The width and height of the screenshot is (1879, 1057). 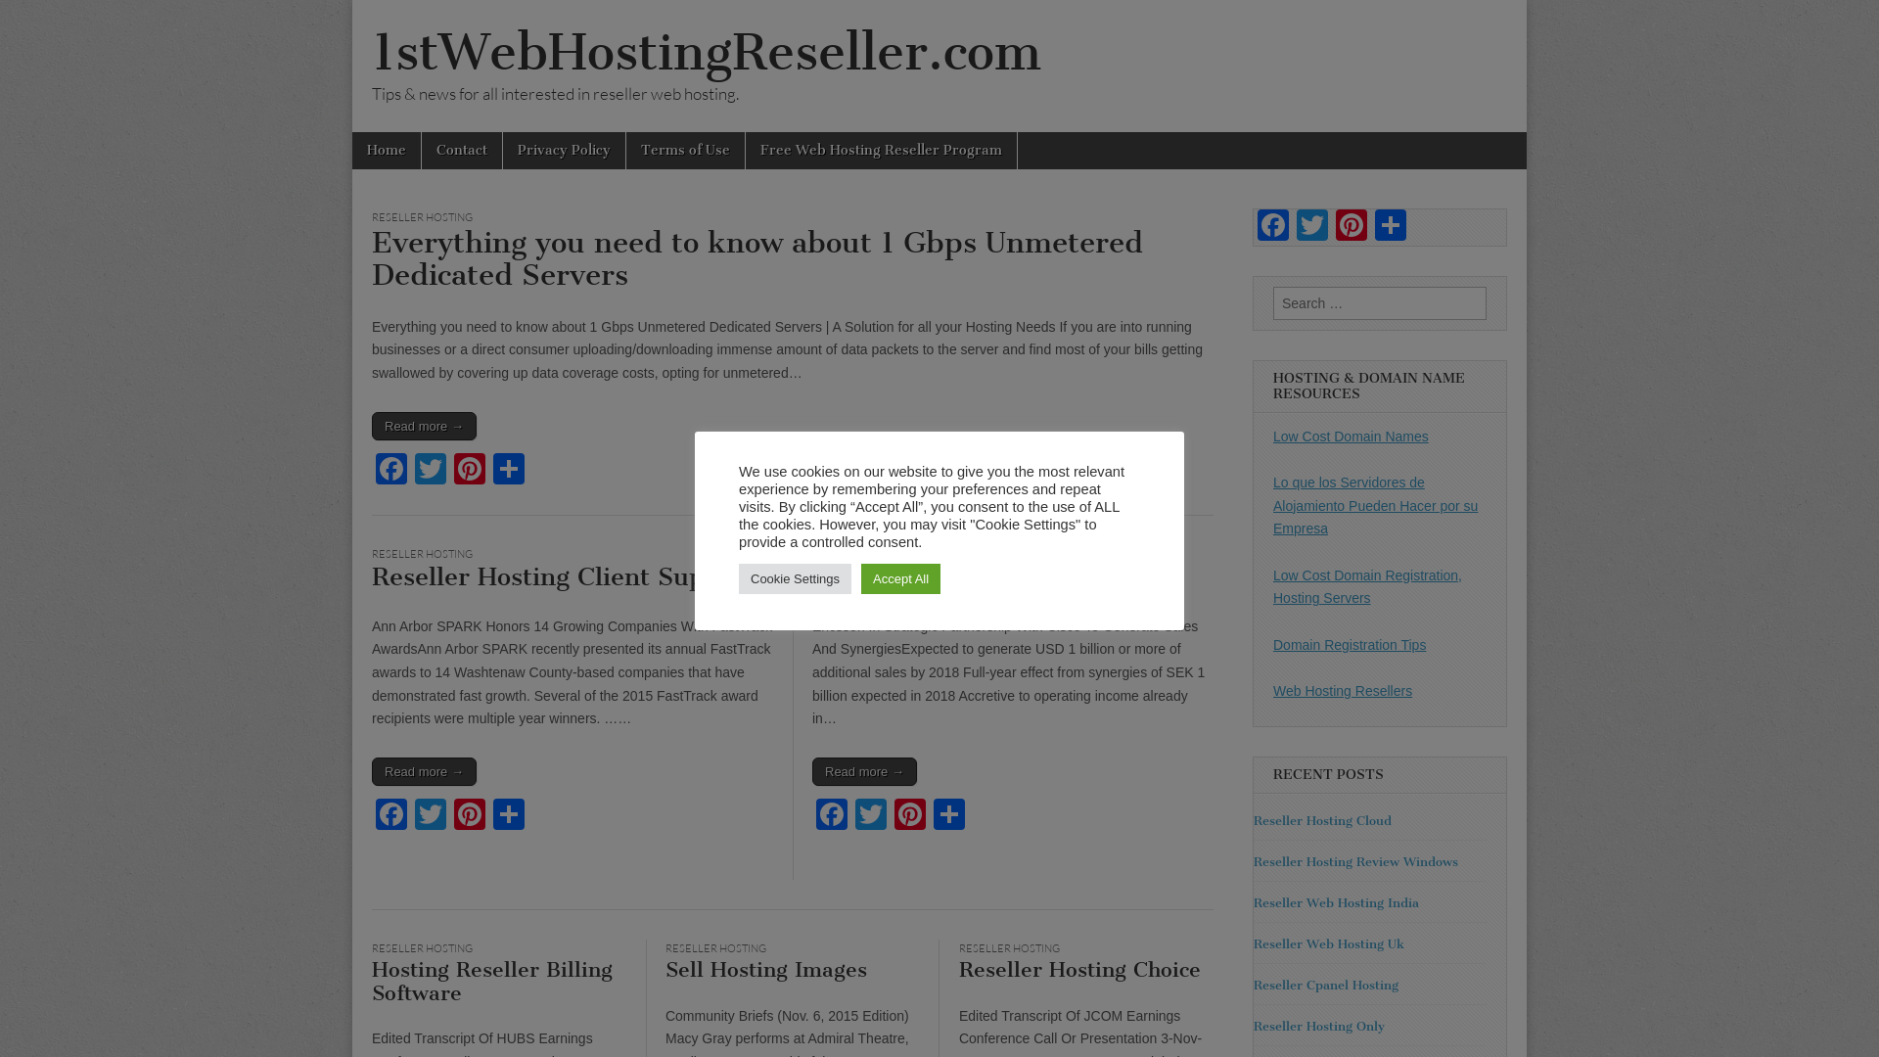 What do you see at coordinates (1323, 820) in the screenshot?
I see `Reseller Hosting Cloud` at bounding box center [1323, 820].